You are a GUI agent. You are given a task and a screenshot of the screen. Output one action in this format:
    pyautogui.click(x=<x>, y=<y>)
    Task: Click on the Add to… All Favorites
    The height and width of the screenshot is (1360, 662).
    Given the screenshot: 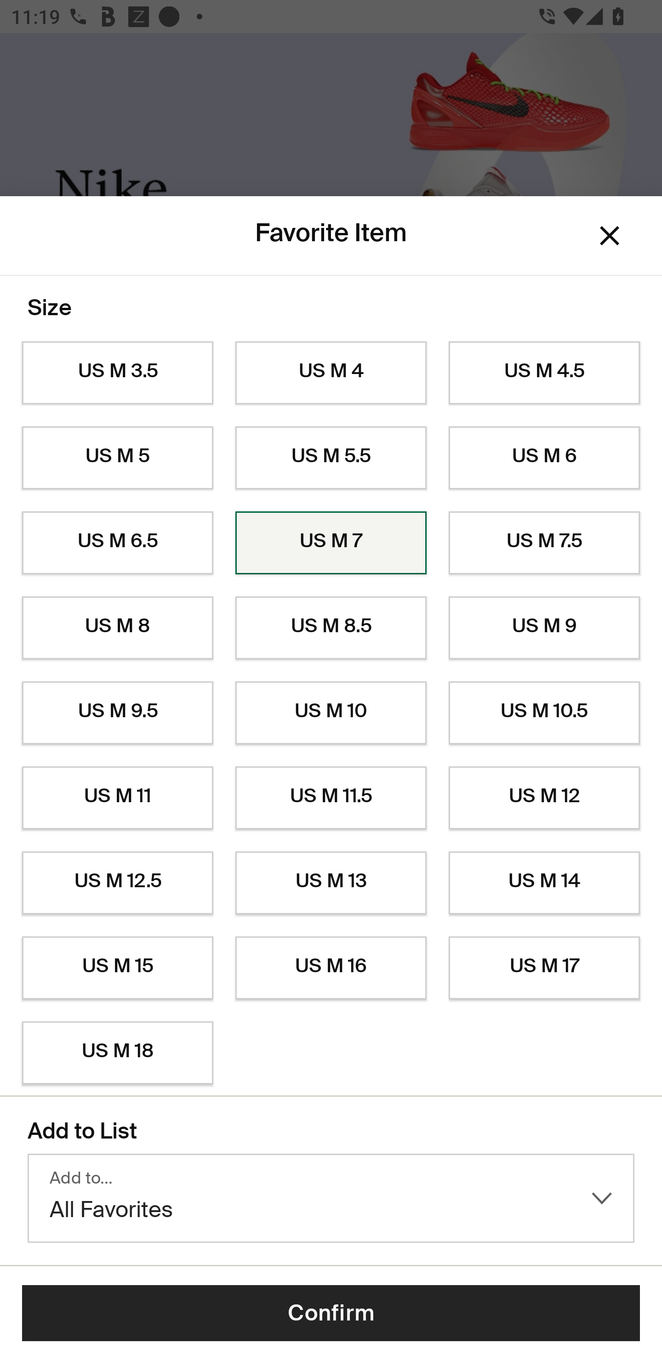 What is the action you would take?
    pyautogui.click(x=331, y=1198)
    